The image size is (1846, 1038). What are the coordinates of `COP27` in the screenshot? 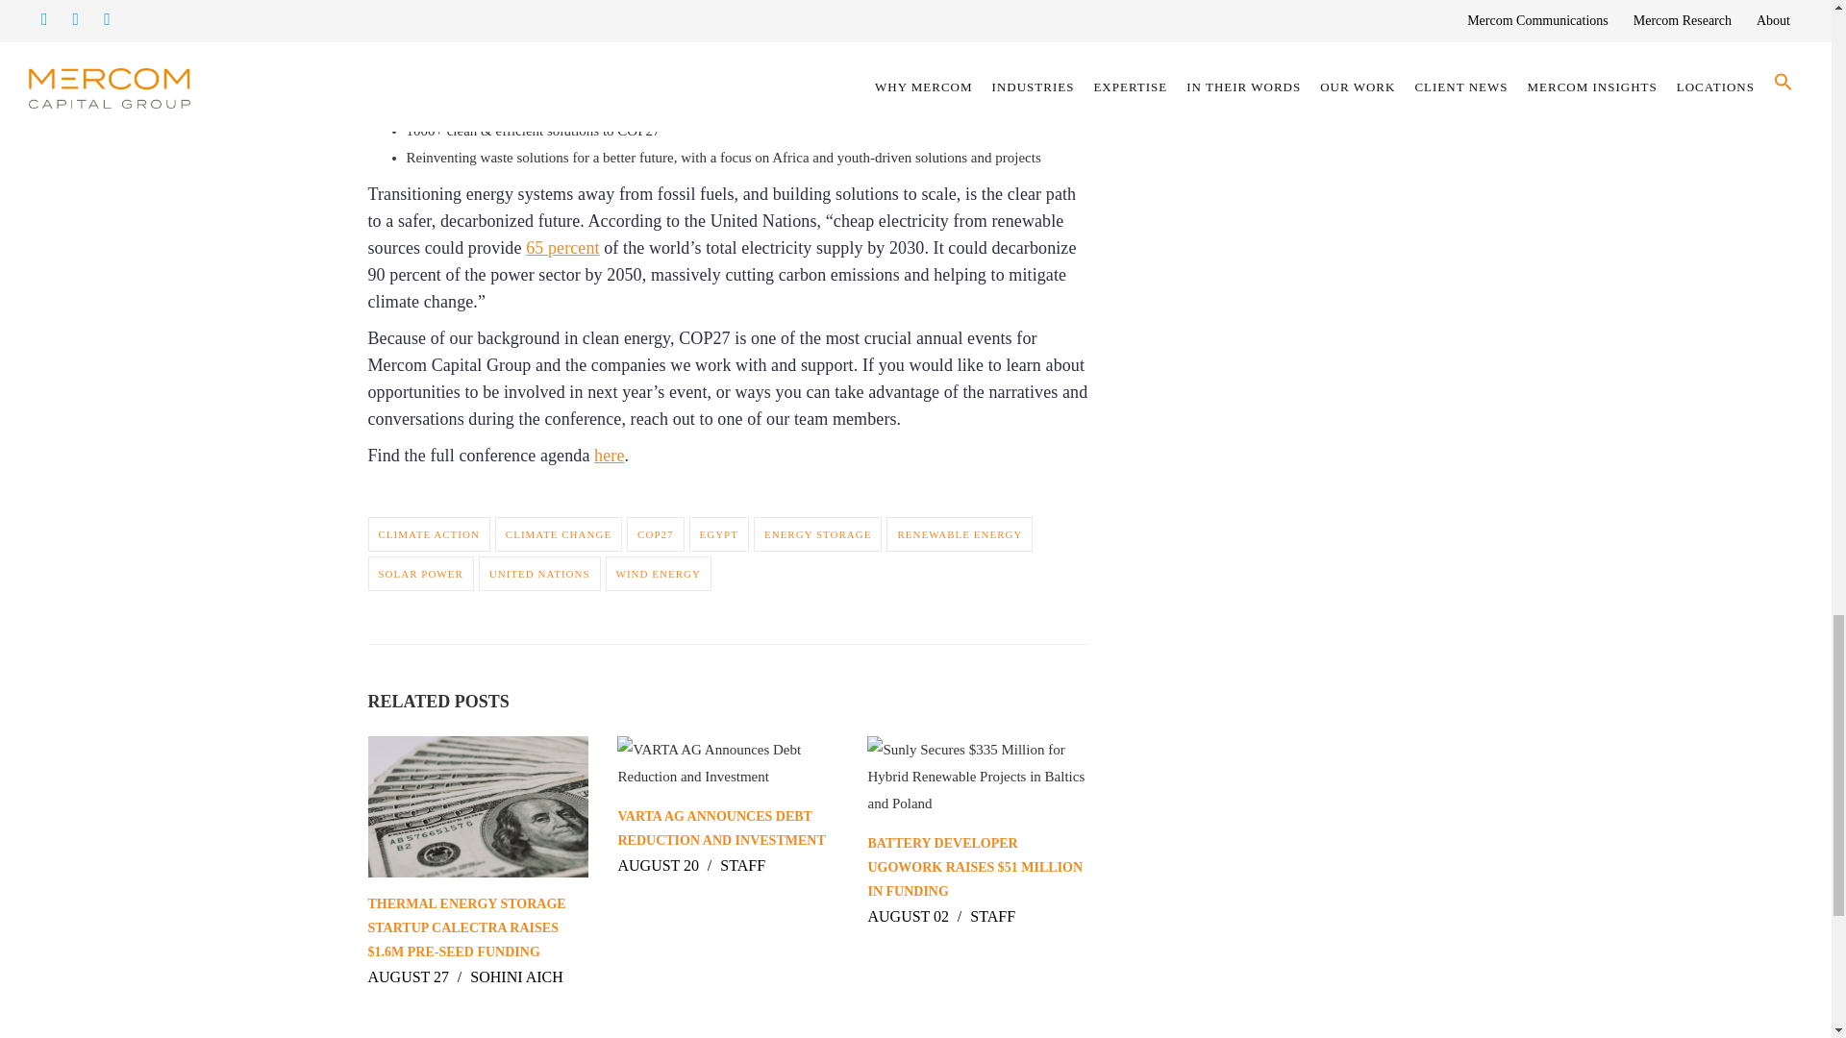 It's located at (655, 533).